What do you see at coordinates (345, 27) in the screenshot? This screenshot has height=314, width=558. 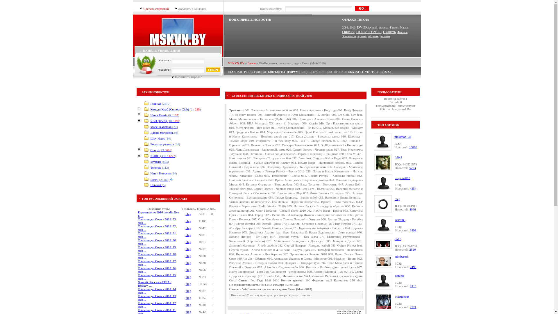 I see `2009` at bounding box center [345, 27].